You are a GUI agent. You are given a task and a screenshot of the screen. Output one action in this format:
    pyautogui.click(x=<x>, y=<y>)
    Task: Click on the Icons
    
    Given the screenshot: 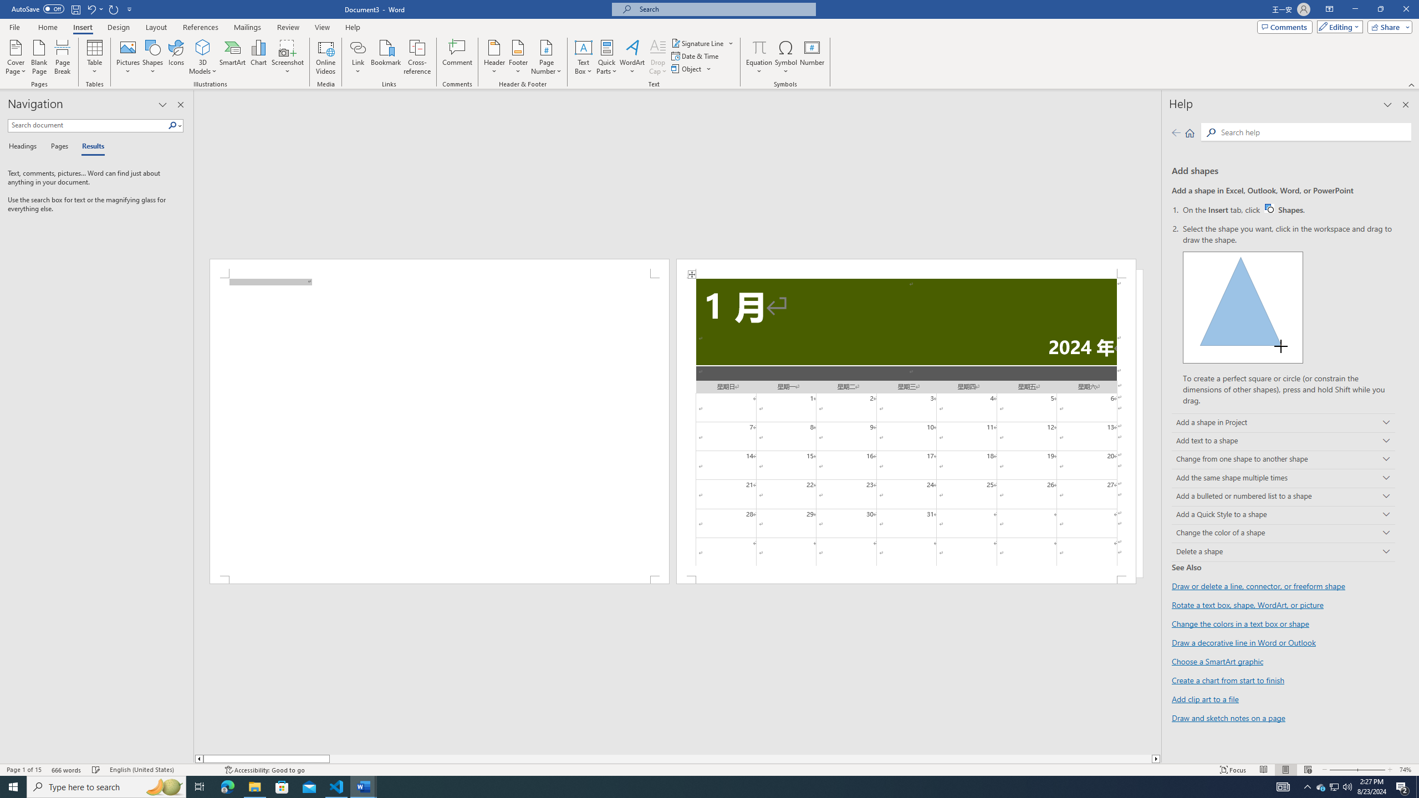 What is the action you would take?
    pyautogui.click(x=175, y=57)
    